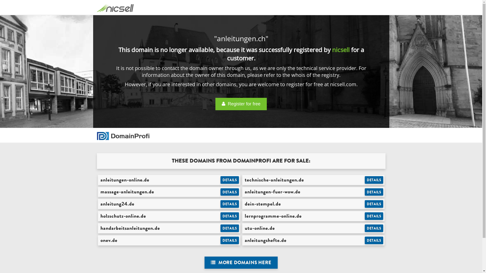  What do you see at coordinates (374, 228) in the screenshot?
I see `DETAILS` at bounding box center [374, 228].